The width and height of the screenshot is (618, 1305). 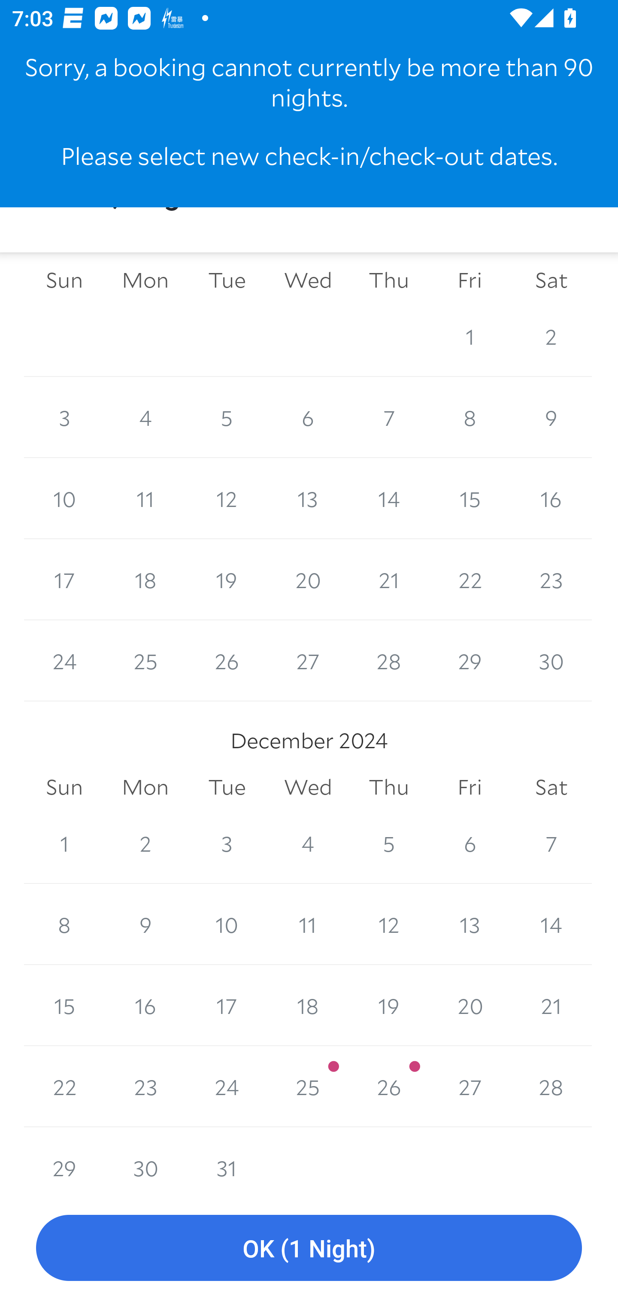 What do you see at coordinates (308, 281) in the screenshot?
I see `Wed` at bounding box center [308, 281].